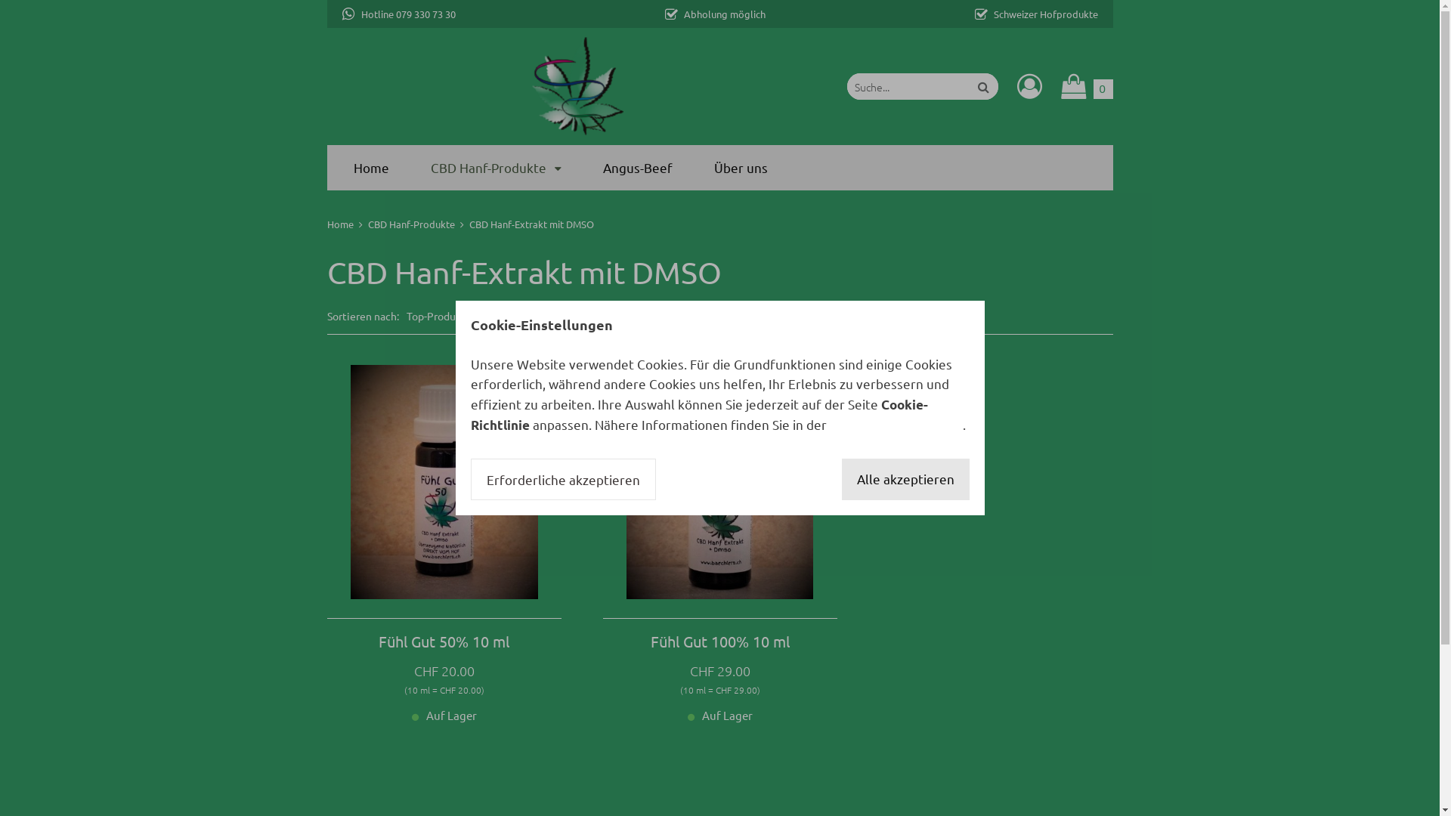 This screenshot has width=1451, height=816. Describe the element at coordinates (411, 224) in the screenshot. I see `CBD Hanf-Produkte` at that location.